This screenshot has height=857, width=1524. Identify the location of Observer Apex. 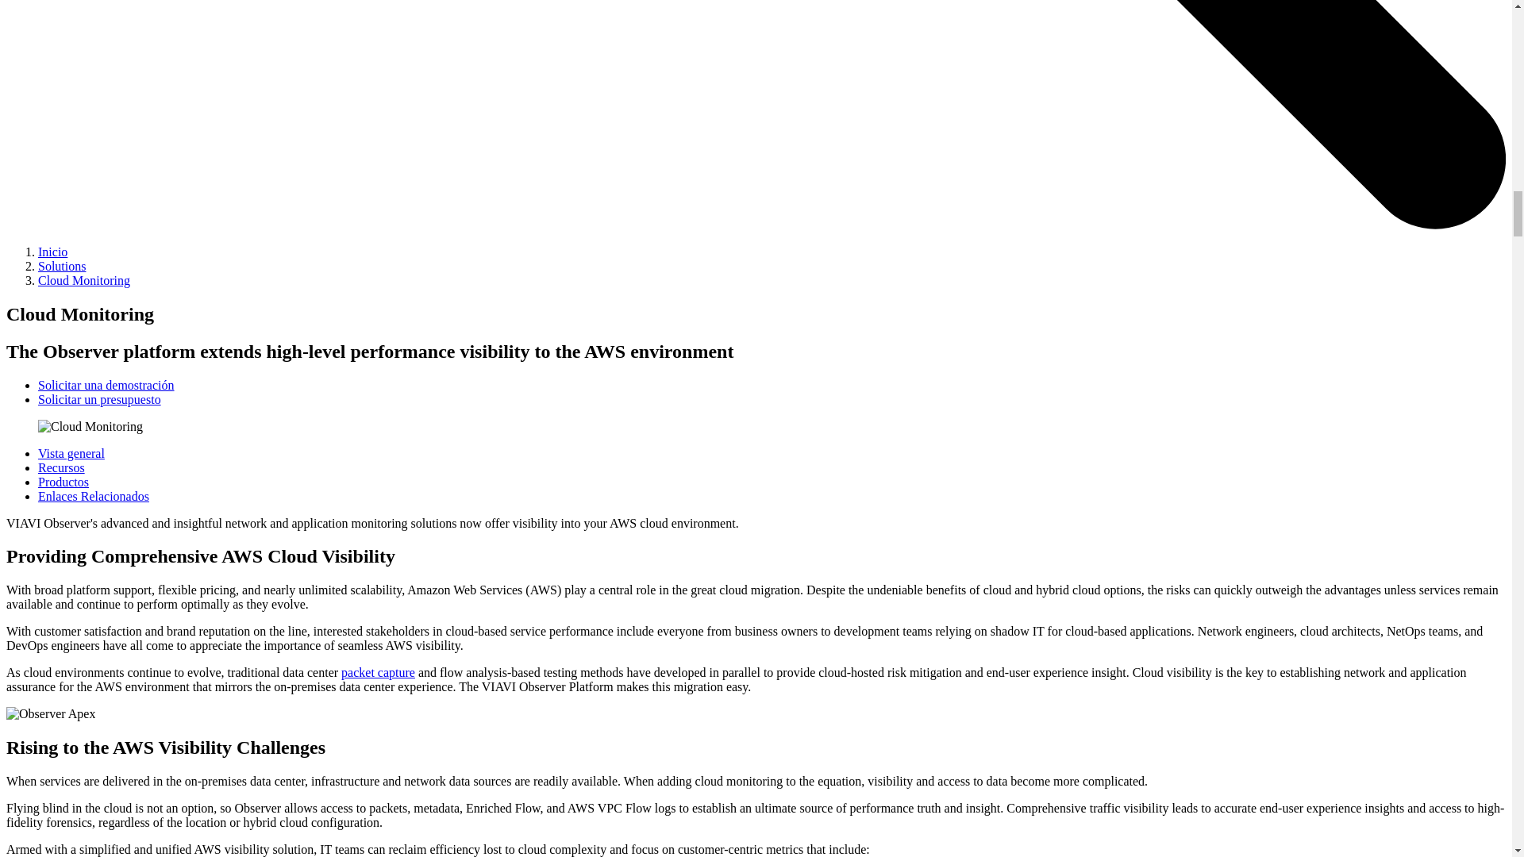
(50, 714).